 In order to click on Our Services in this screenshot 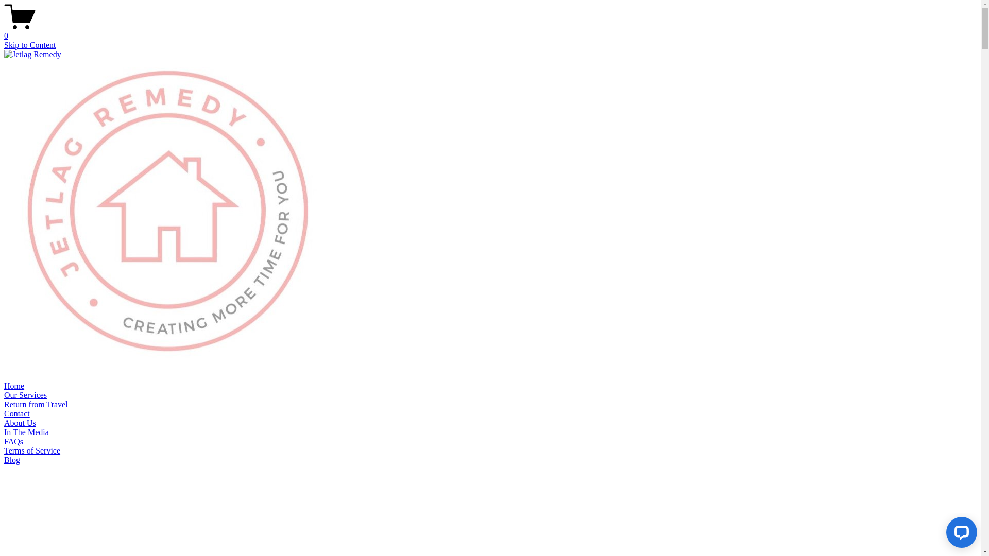, I will do `click(26, 395)`.